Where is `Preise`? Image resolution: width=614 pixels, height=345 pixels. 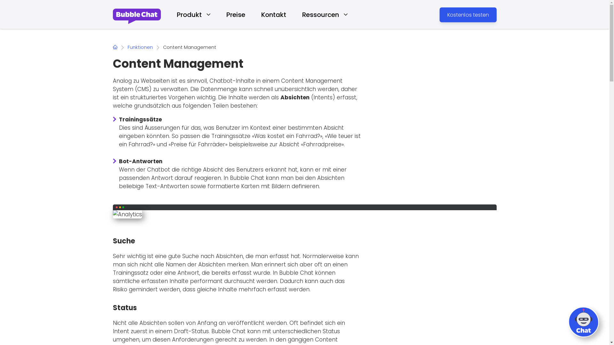 Preise is located at coordinates (236, 21).